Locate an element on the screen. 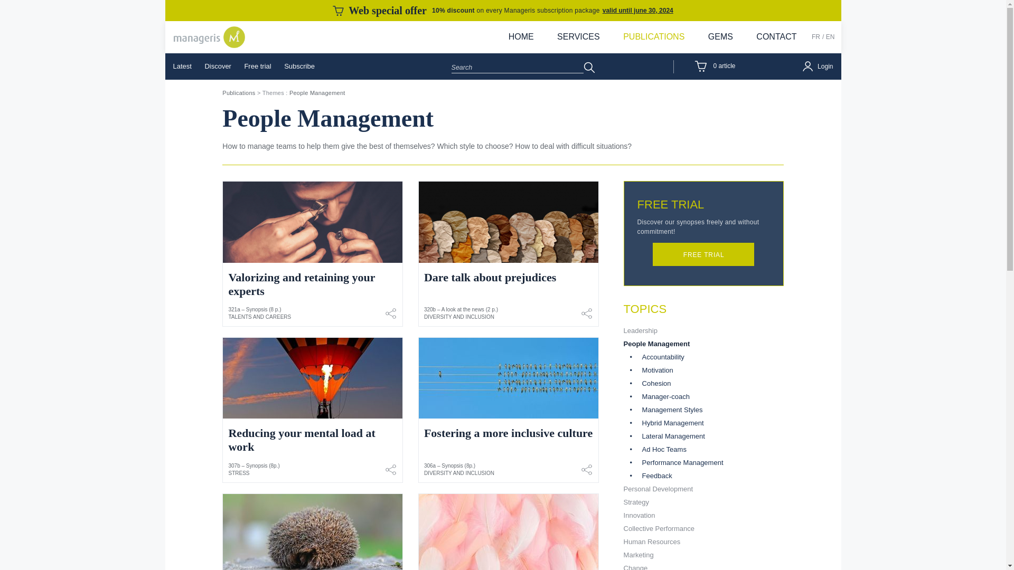 This screenshot has width=1014, height=570. Share is located at coordinates (391, 313).